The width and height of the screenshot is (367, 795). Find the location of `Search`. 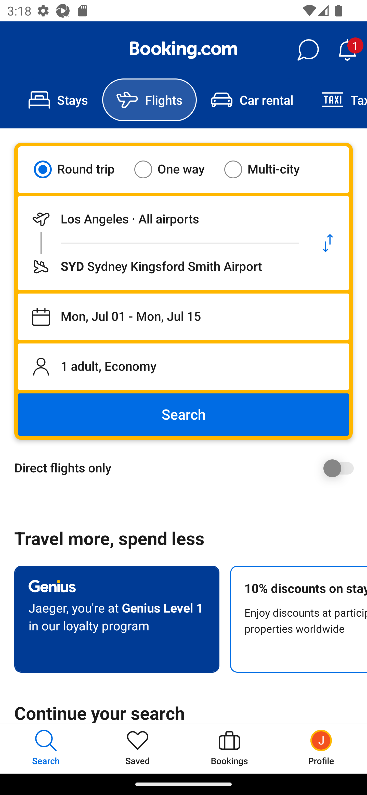

Search is located at coordinates (183, 415).